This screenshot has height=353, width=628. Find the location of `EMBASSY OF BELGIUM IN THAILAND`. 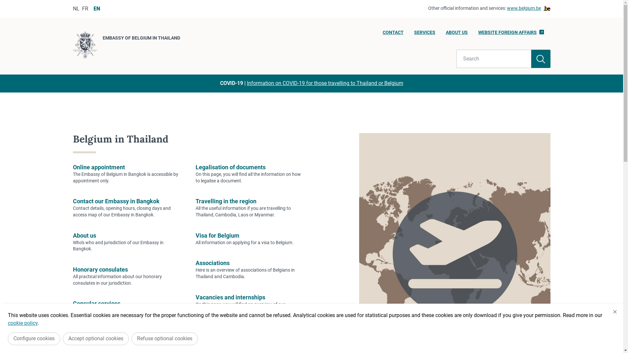

EMBASSY OF BELGIUM IN THAILAND is located at coordinates (126, 46).